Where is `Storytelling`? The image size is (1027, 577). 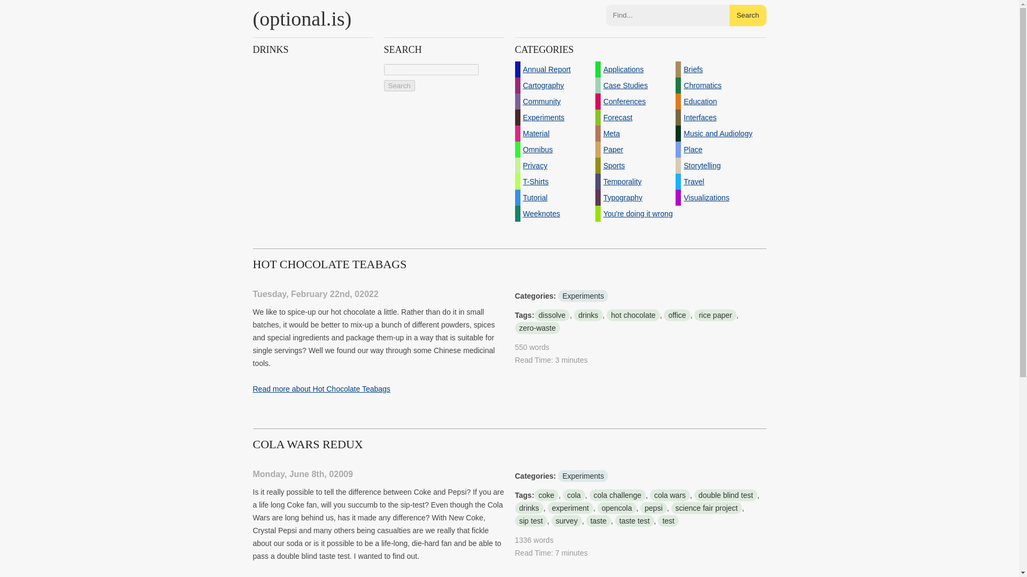
Storytelling is located at coordinates (716, 166).